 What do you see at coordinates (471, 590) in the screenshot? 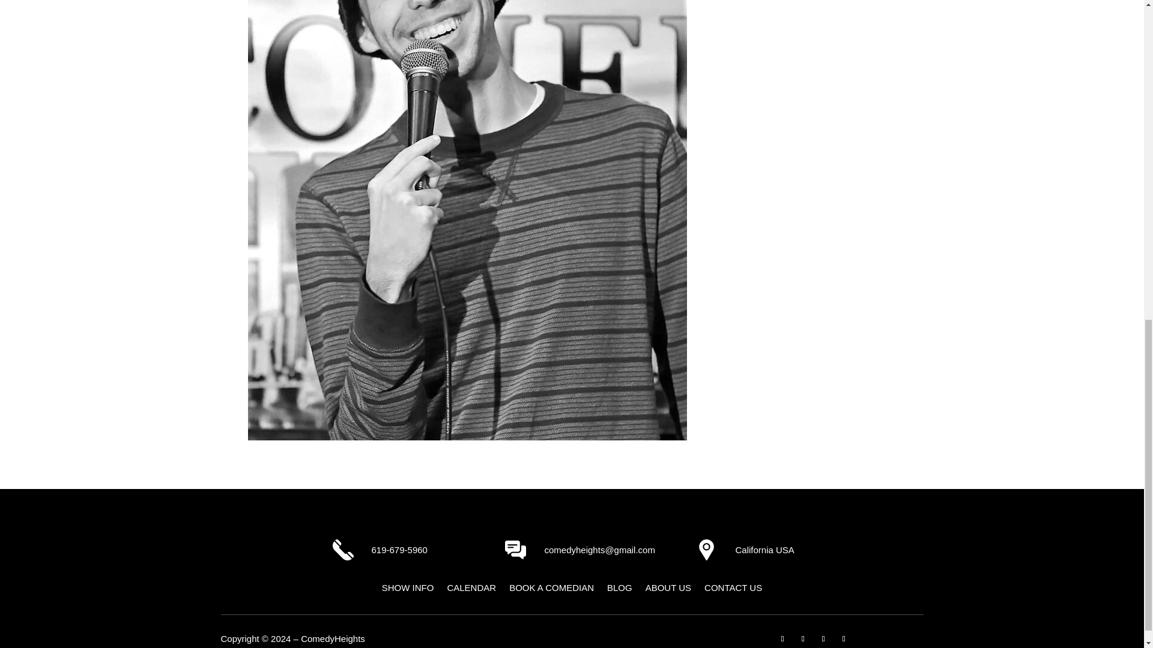
I see `CALENDAR` at bounding box center [471, 590].